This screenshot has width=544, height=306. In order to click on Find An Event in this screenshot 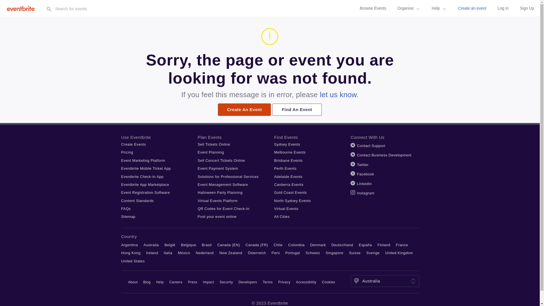, I will do `click(297, 110)`.